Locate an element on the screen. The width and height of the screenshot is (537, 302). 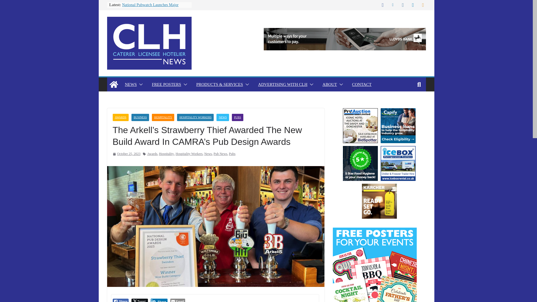
12:56 pm is located at coordinates (126, 154).